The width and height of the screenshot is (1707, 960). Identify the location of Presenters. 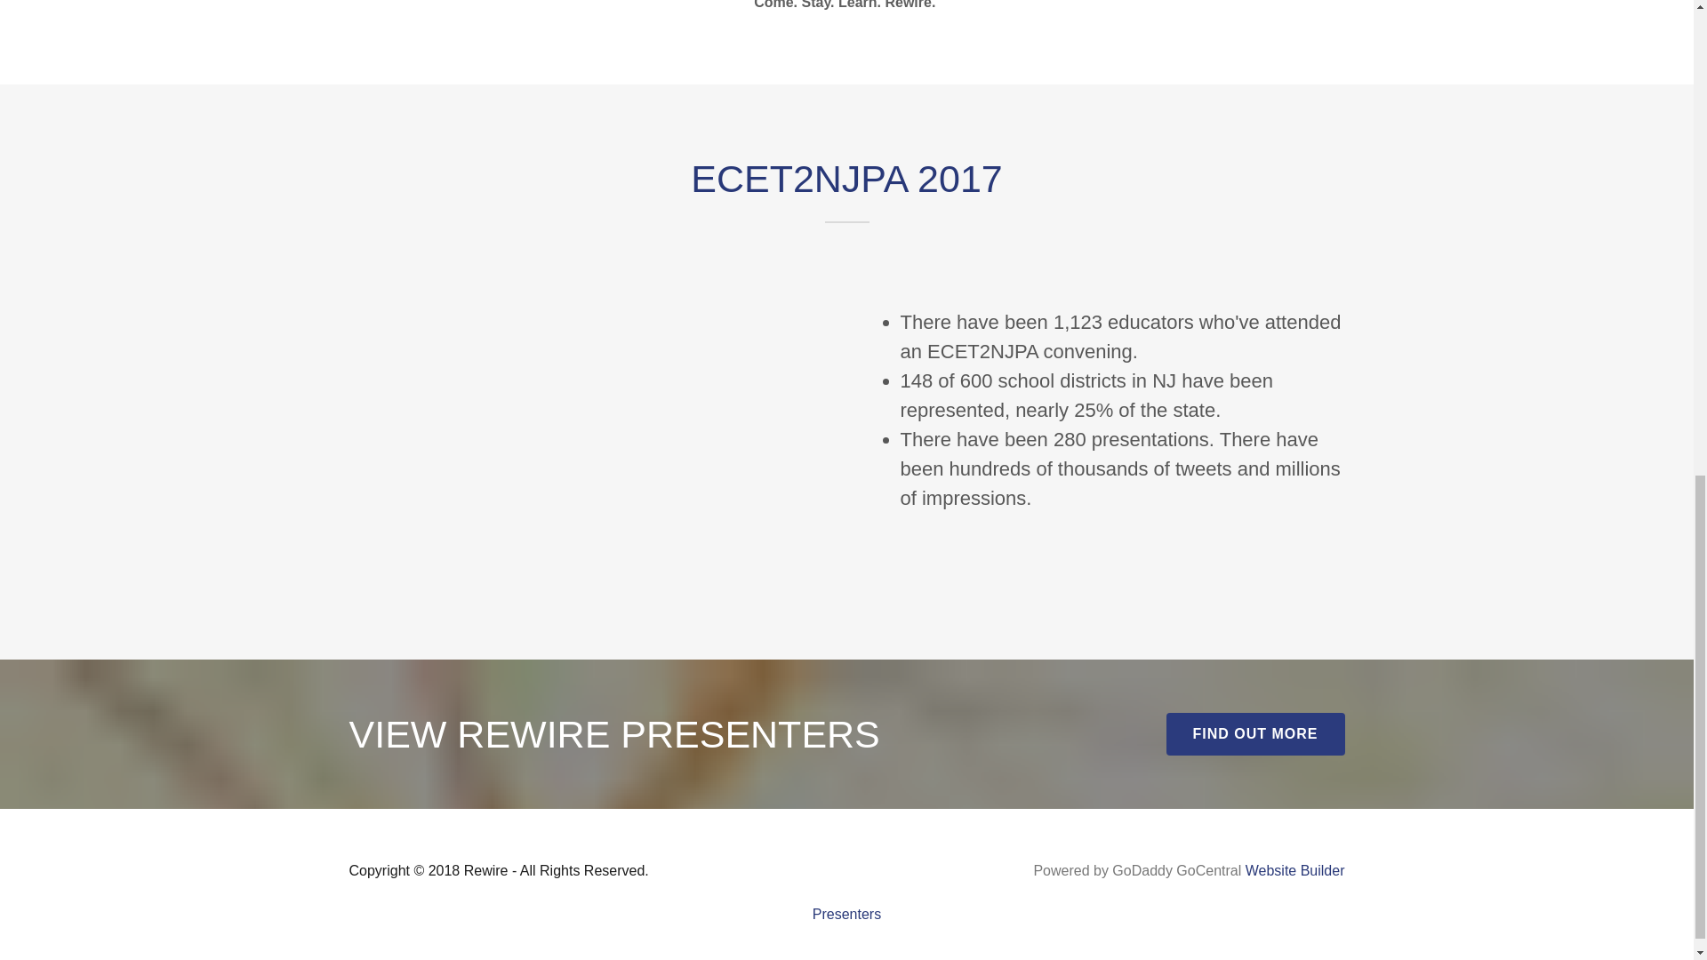
(846, 914).